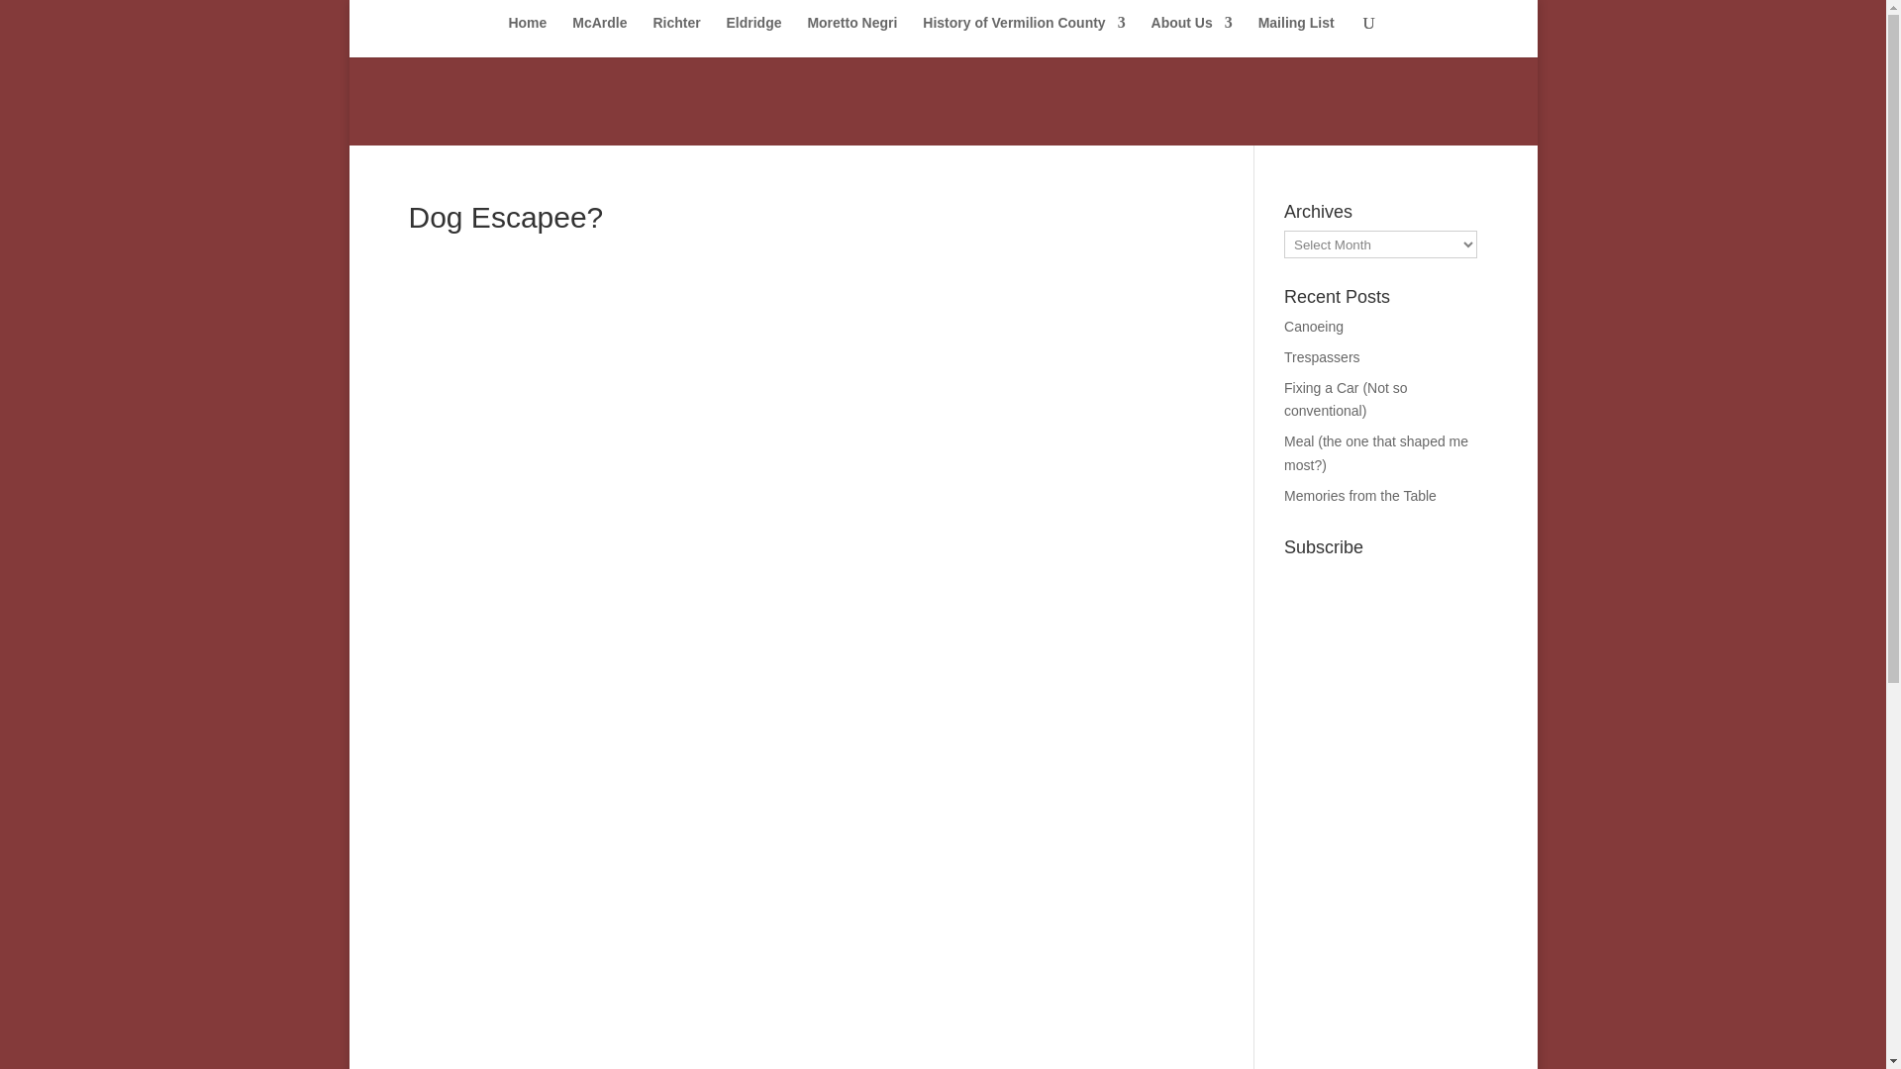 This screenshot has height=1069, width=1901. I want to click on McArdle, so click(599, 37).